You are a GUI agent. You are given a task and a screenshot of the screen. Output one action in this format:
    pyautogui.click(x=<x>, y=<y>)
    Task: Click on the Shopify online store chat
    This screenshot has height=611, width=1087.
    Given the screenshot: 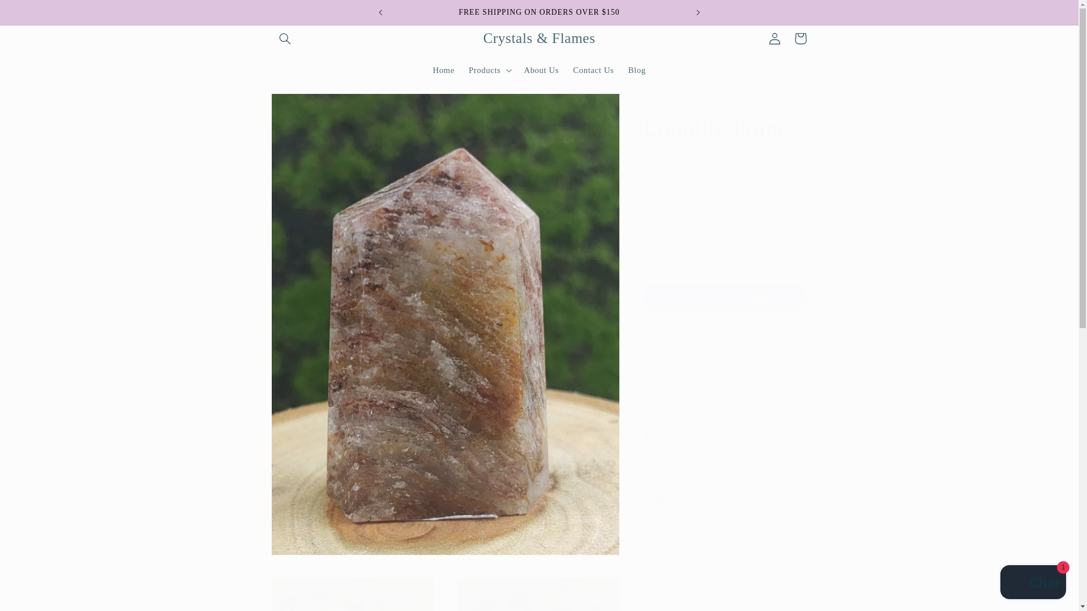 What is the action you would take?
    pyautogui.click(x=1033, y=583)
    